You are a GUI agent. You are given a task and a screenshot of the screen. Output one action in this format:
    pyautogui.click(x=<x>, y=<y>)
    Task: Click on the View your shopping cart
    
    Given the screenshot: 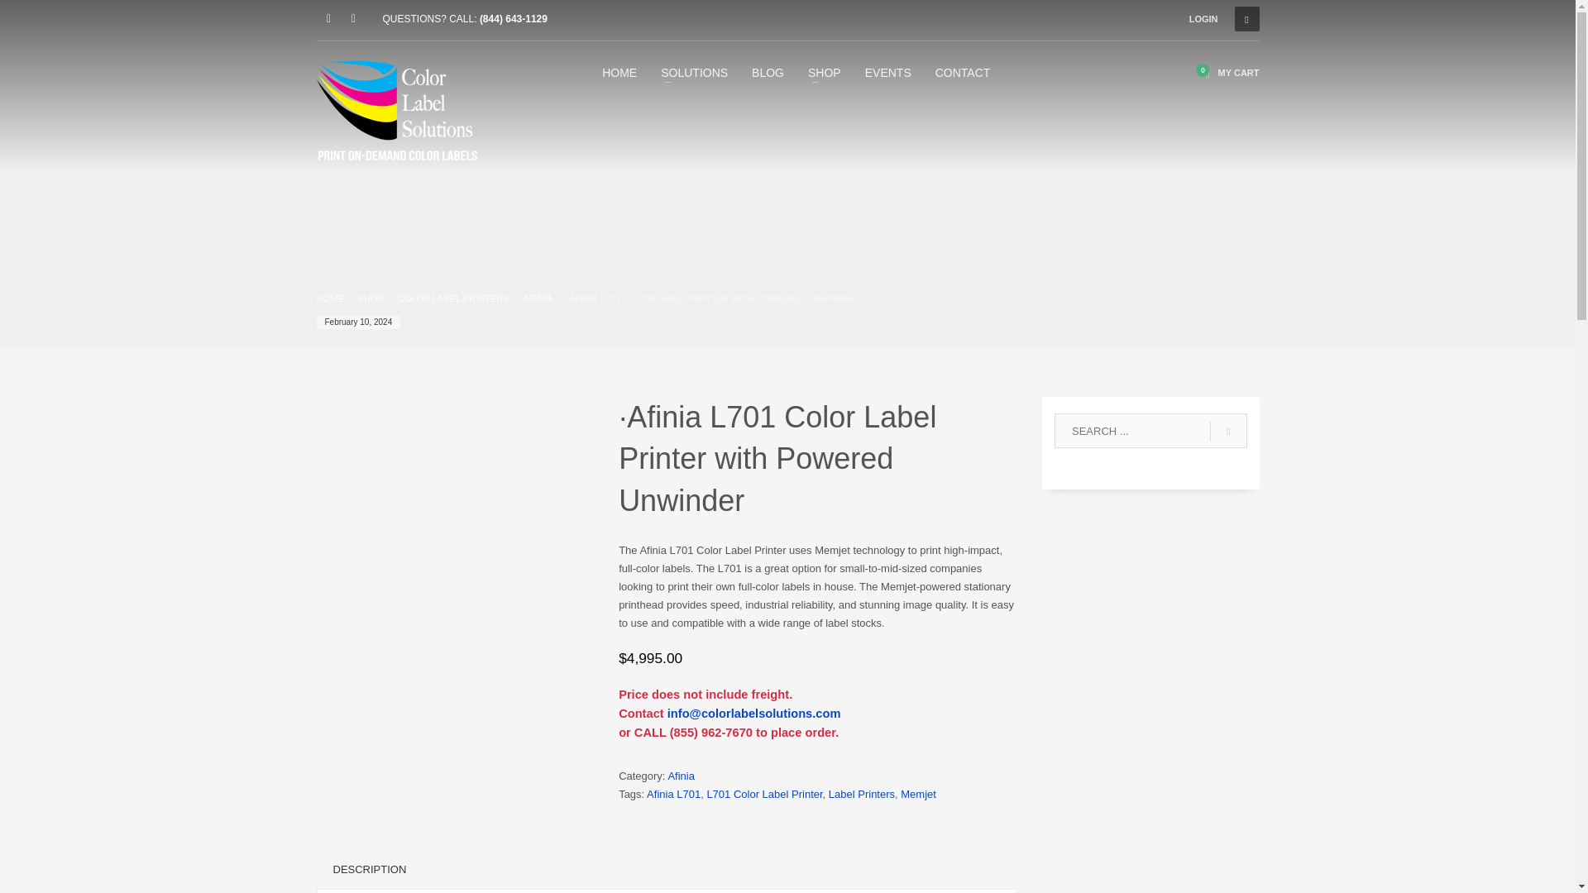 What is the action you would take?
    pyautogui.click(x=1227, y=73)
    